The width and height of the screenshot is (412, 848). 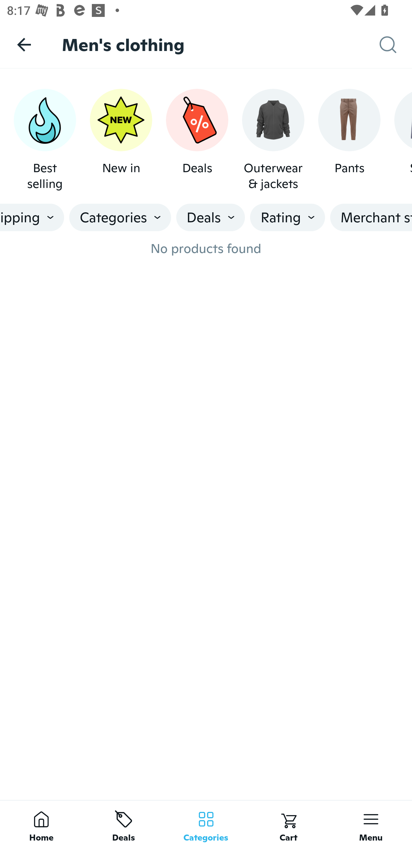 What do you see at coordinates (32, 217) in the screenshot?
I see `Shipping` at bounding box center [32, 217].